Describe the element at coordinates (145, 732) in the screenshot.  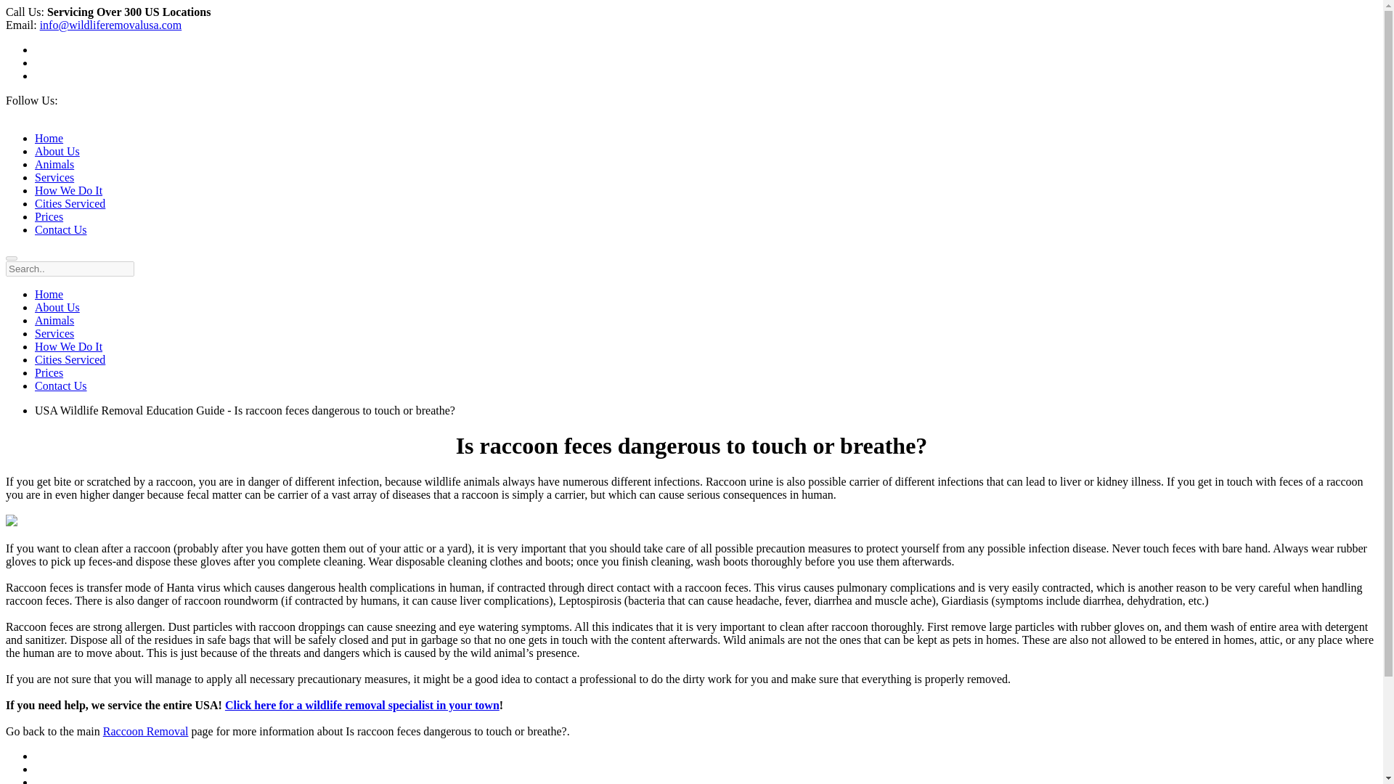
I see `Raccoon Removal` at that location.